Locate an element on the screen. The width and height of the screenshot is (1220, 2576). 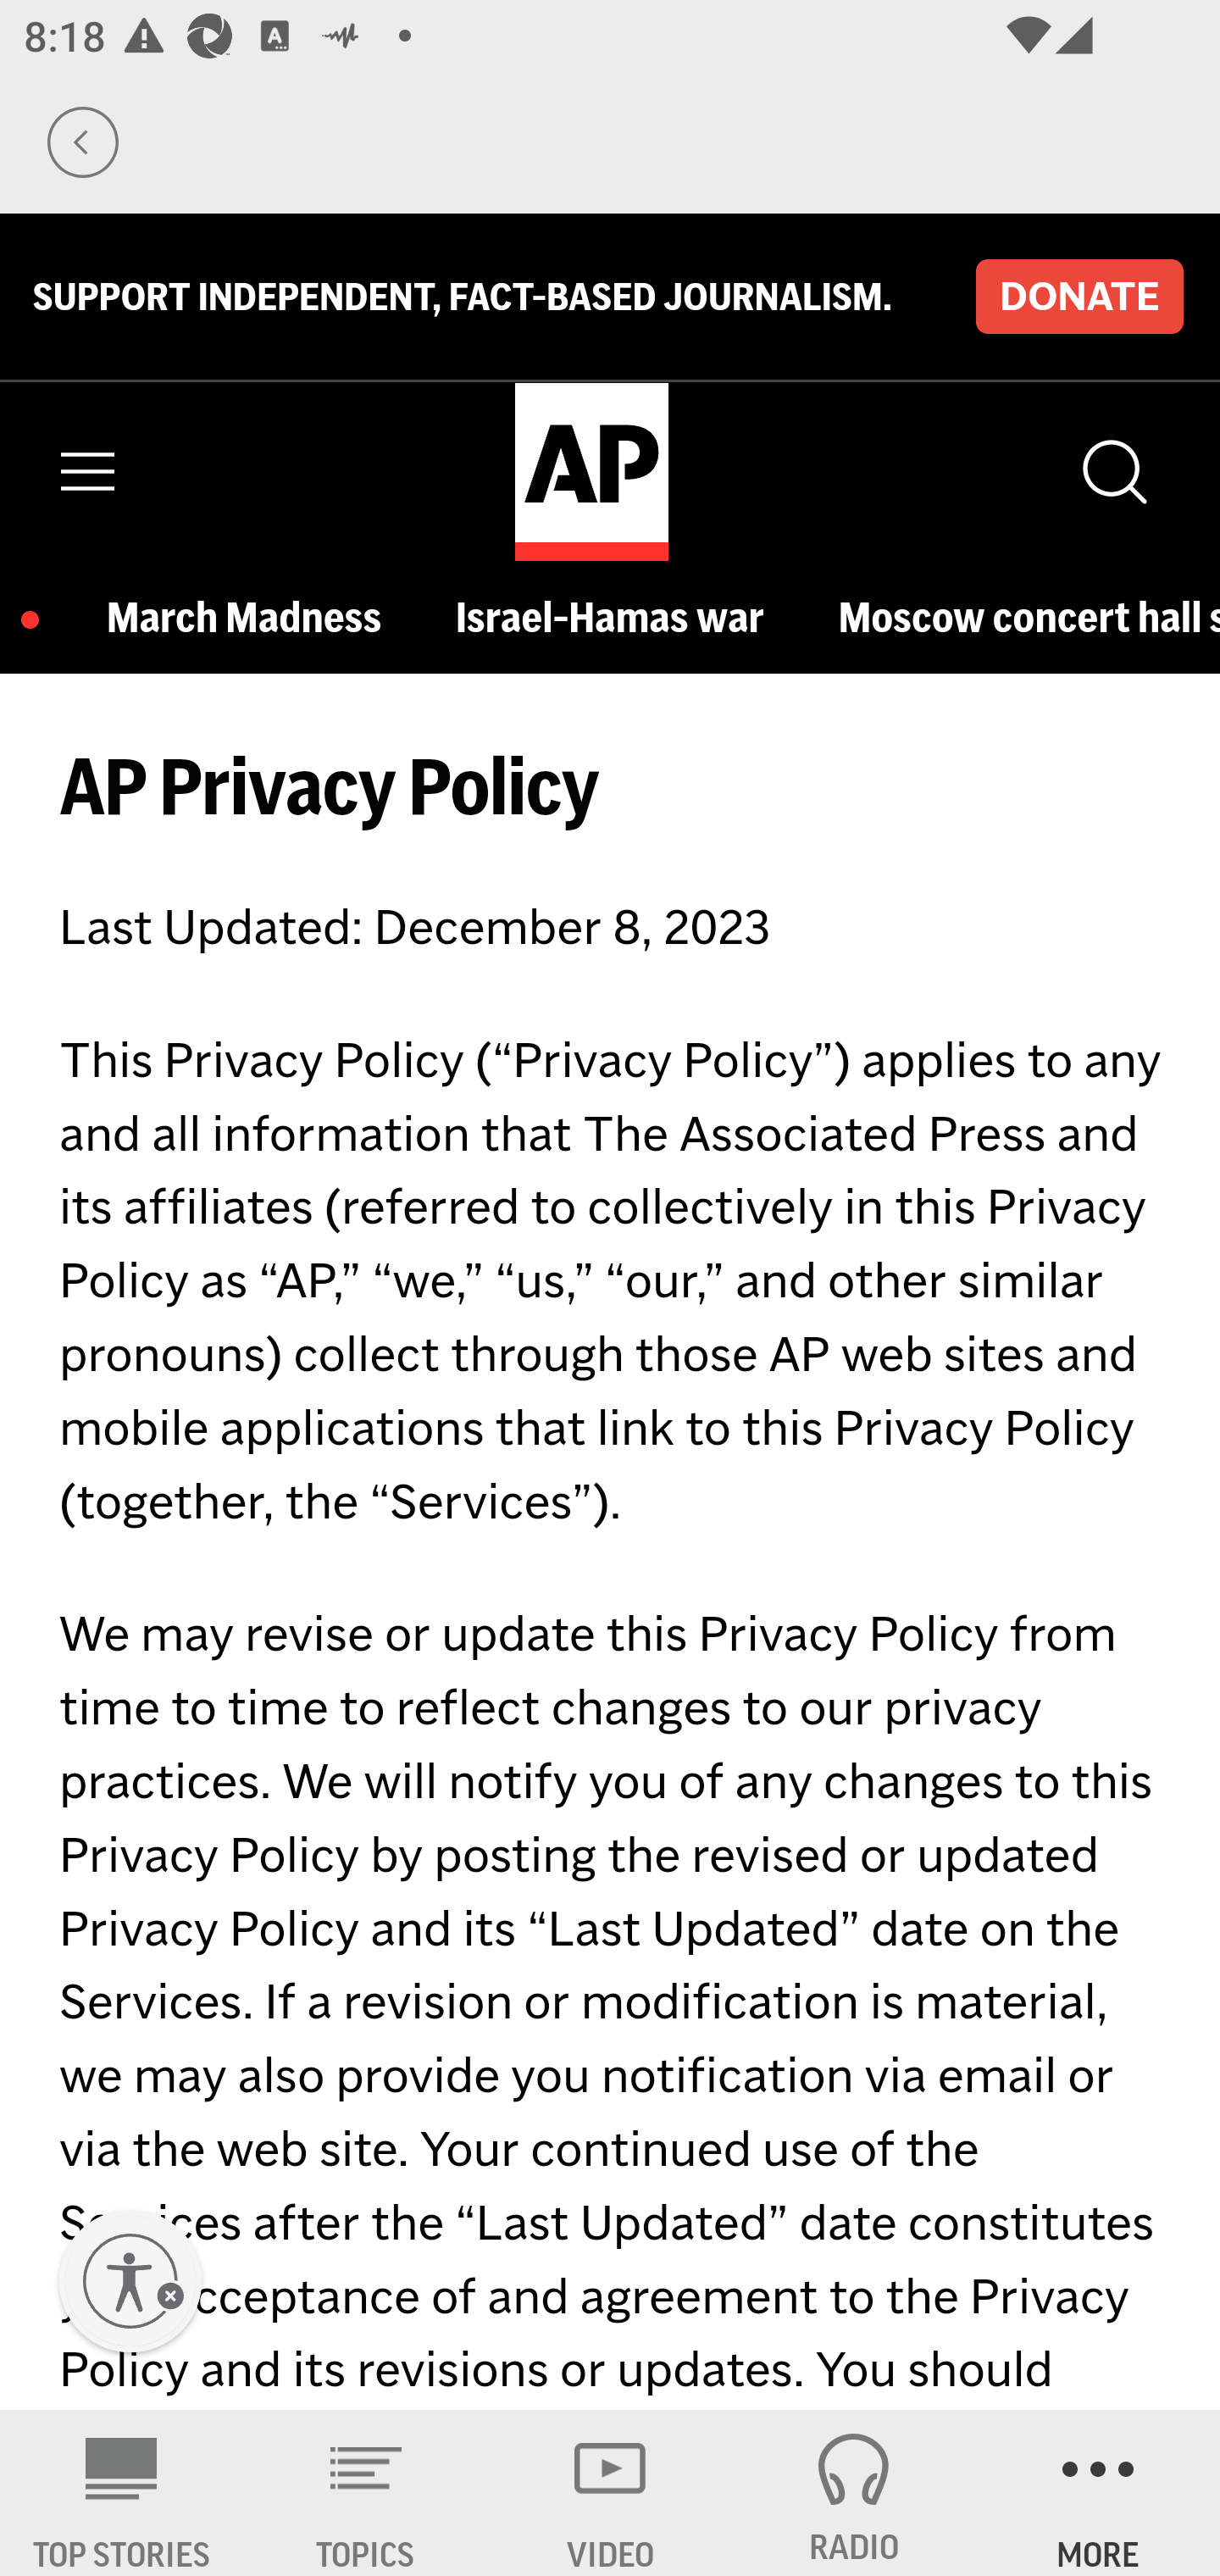
March Madness is located at coordinates (252, 619).